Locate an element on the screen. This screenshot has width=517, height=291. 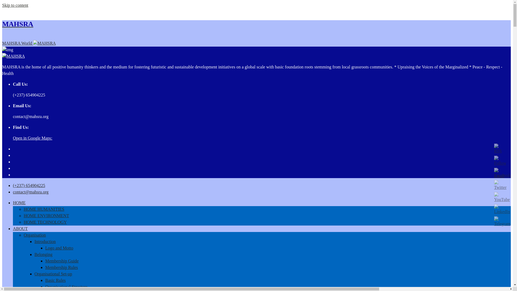
Organisation is located at coordinates (35, 235).